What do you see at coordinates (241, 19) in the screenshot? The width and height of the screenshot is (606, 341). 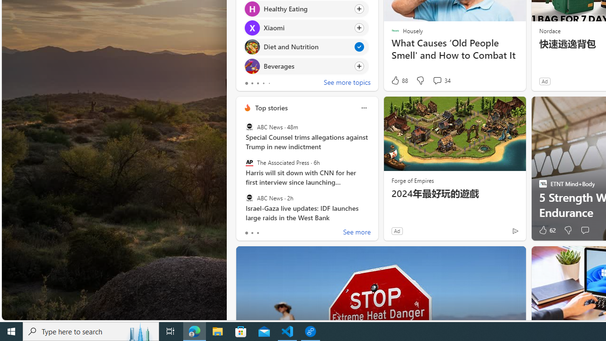 I see `previous` at bounding box center [241, 19].